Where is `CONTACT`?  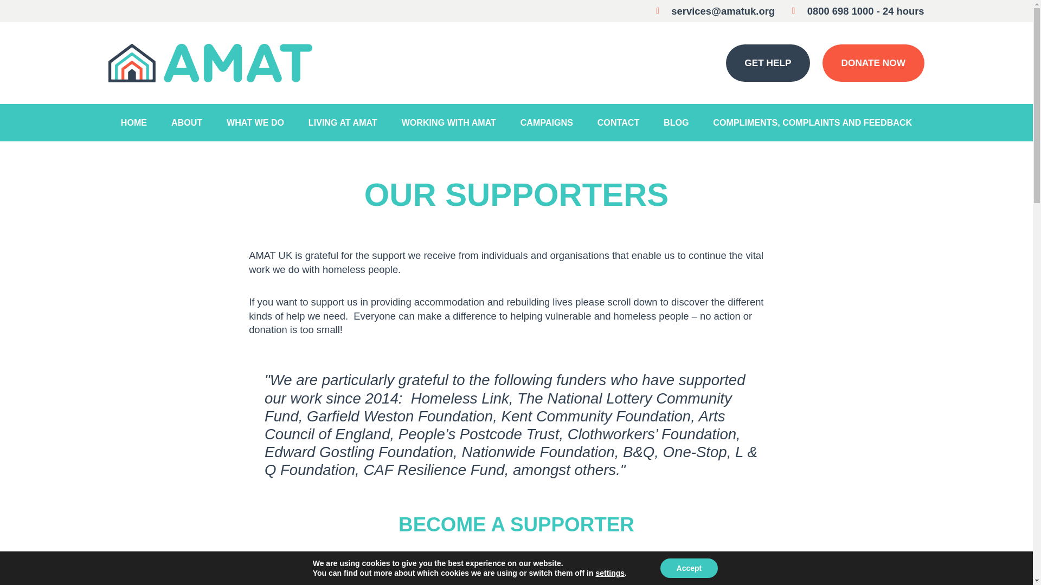
CONTACT is located at coordinates (618, 122).